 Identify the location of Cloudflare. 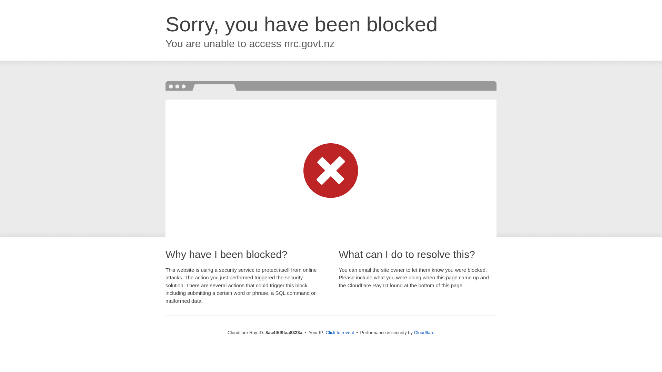
(424, 332).